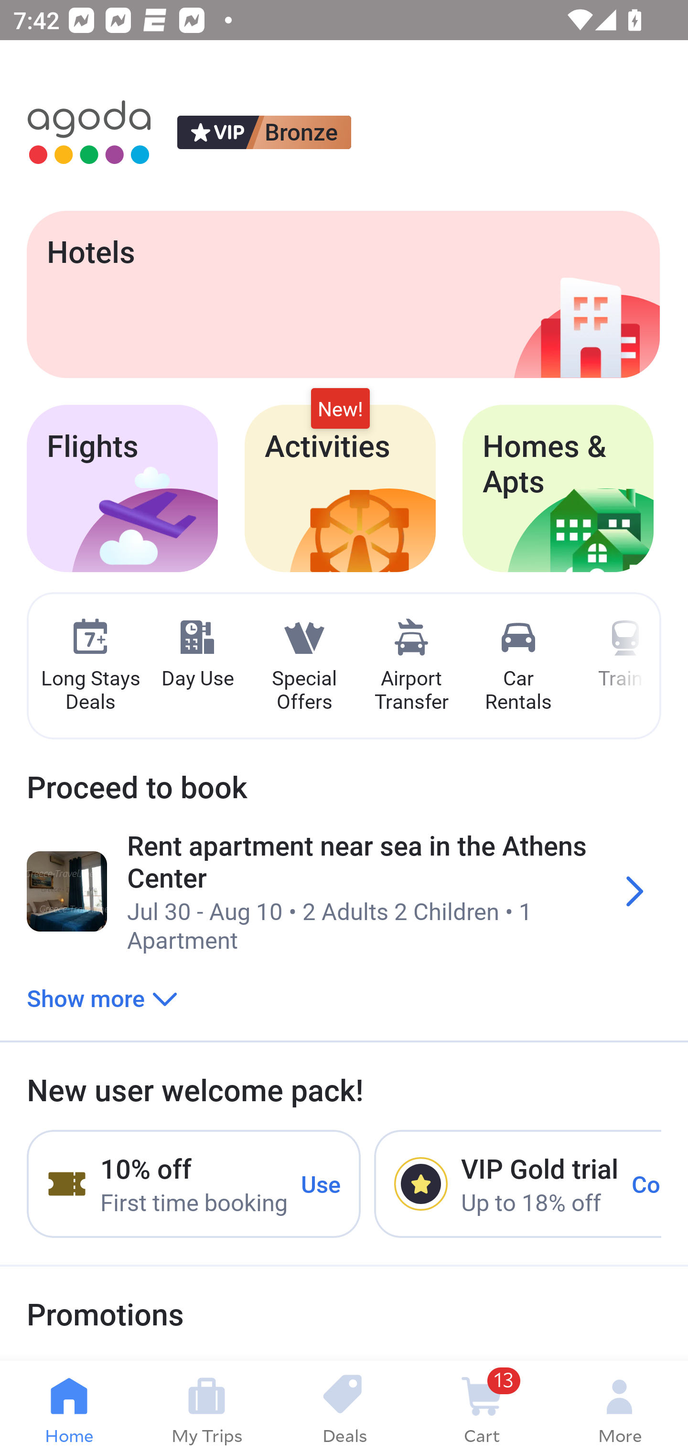 This screenshot has width=688, height=1453. What do you see at coordinates (304, 666) in the screenshot?
I see `Special Offers` at bounding box center [304, 666].